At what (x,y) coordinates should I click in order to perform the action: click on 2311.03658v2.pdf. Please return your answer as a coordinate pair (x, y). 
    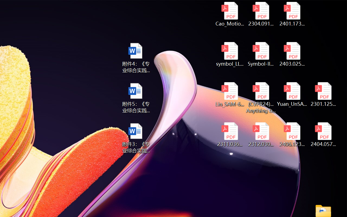
    Looking at the image, I should click on (229, 135).